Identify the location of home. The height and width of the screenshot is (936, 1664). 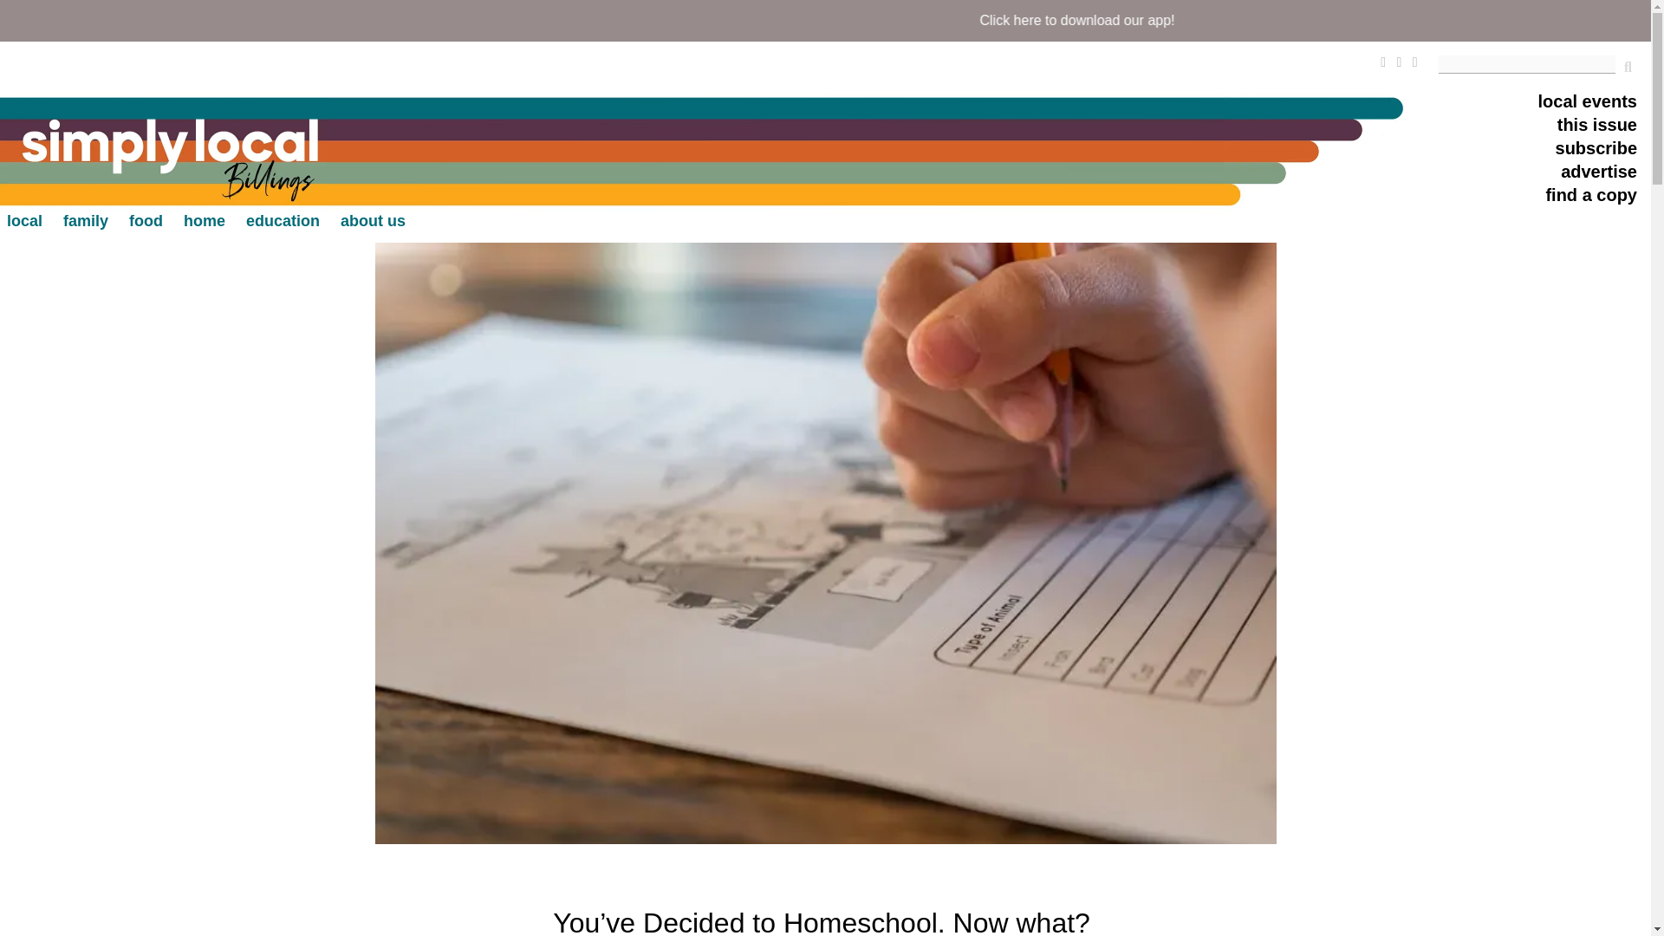
(204, 220).